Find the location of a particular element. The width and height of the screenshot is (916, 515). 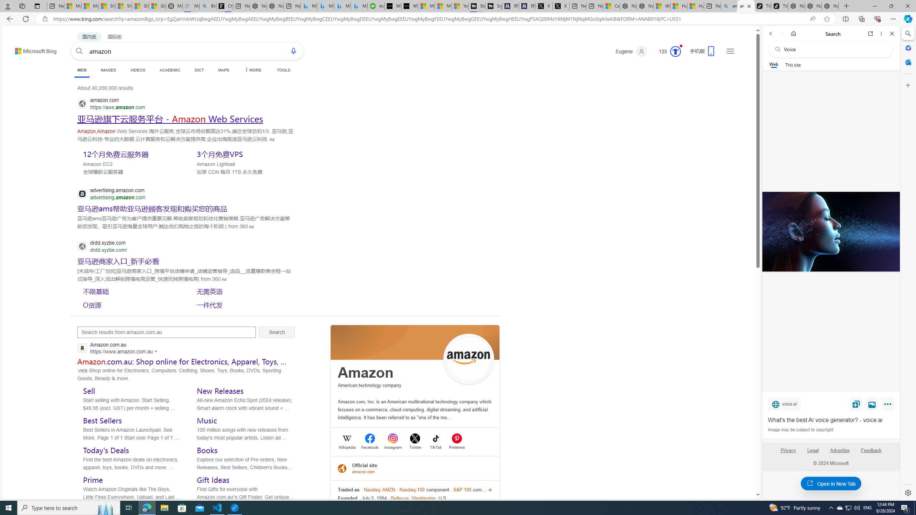

SERP,5568 is located at coordinates (131, 291).